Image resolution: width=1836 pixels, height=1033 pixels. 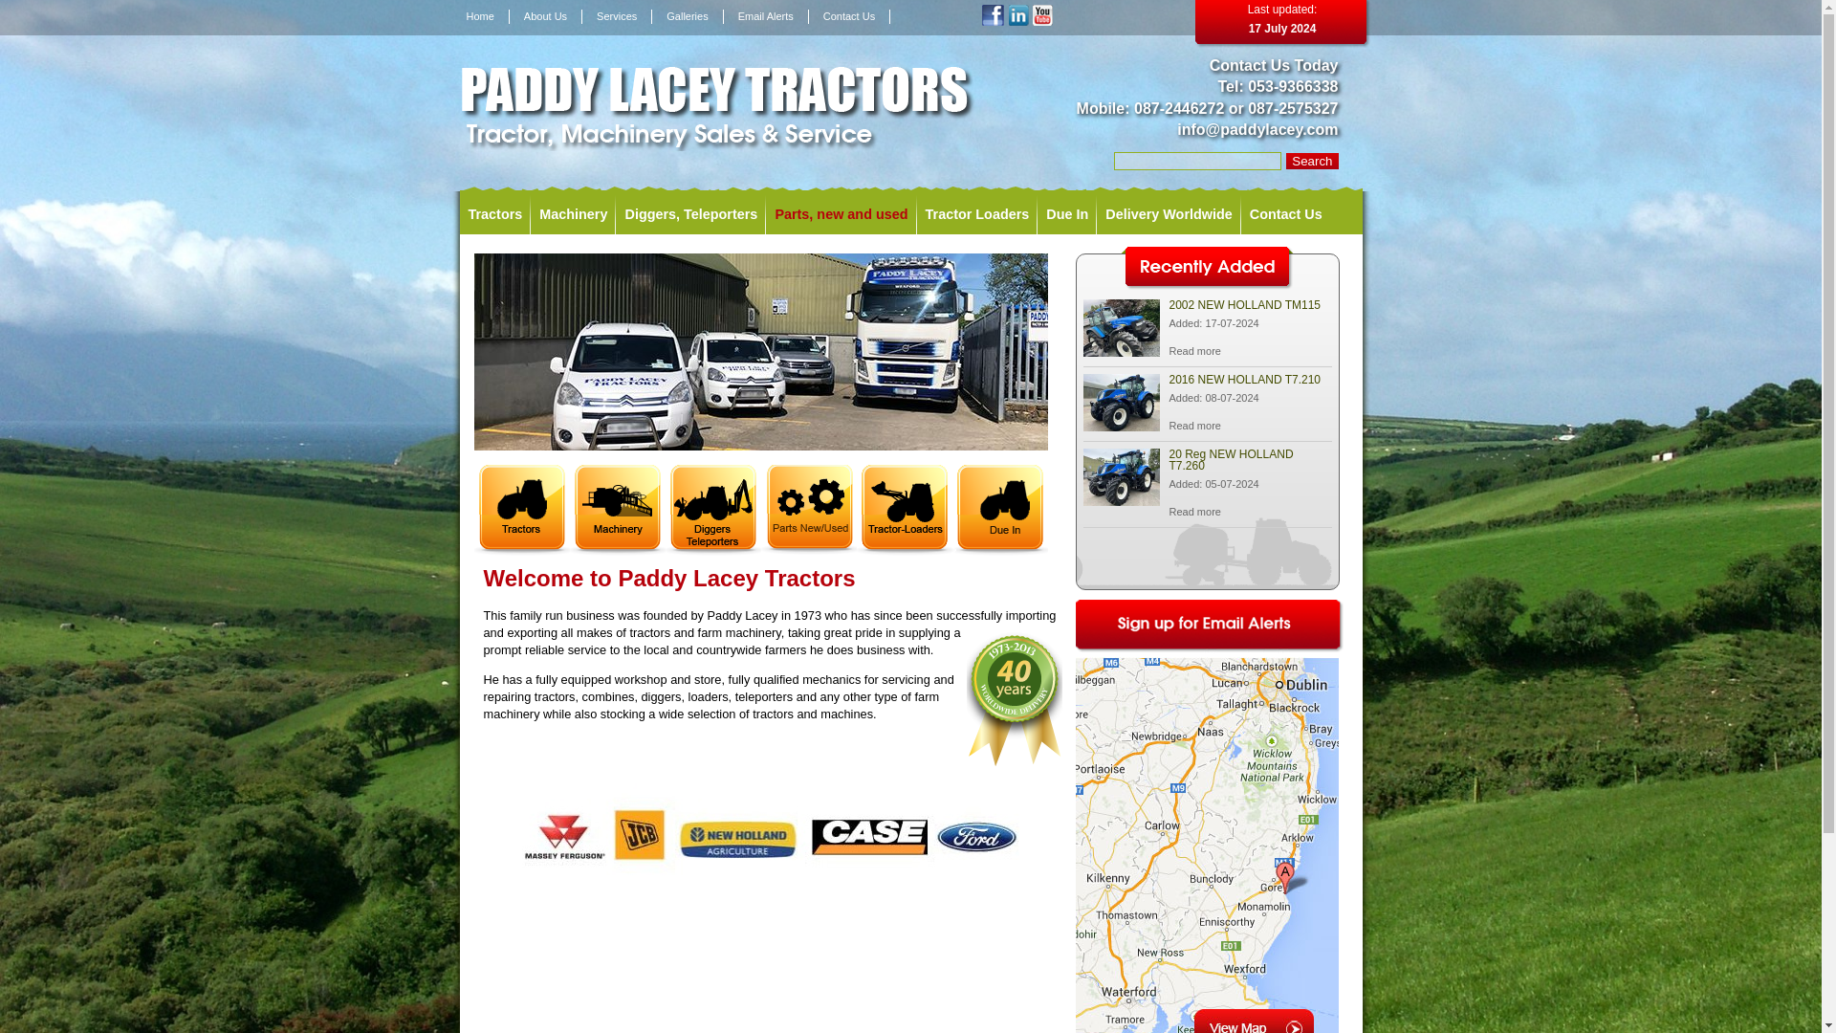 What do you see at coordinates (1193, 425) in the screenshot?
I see `Read more` at bounding box center [1193, 425].